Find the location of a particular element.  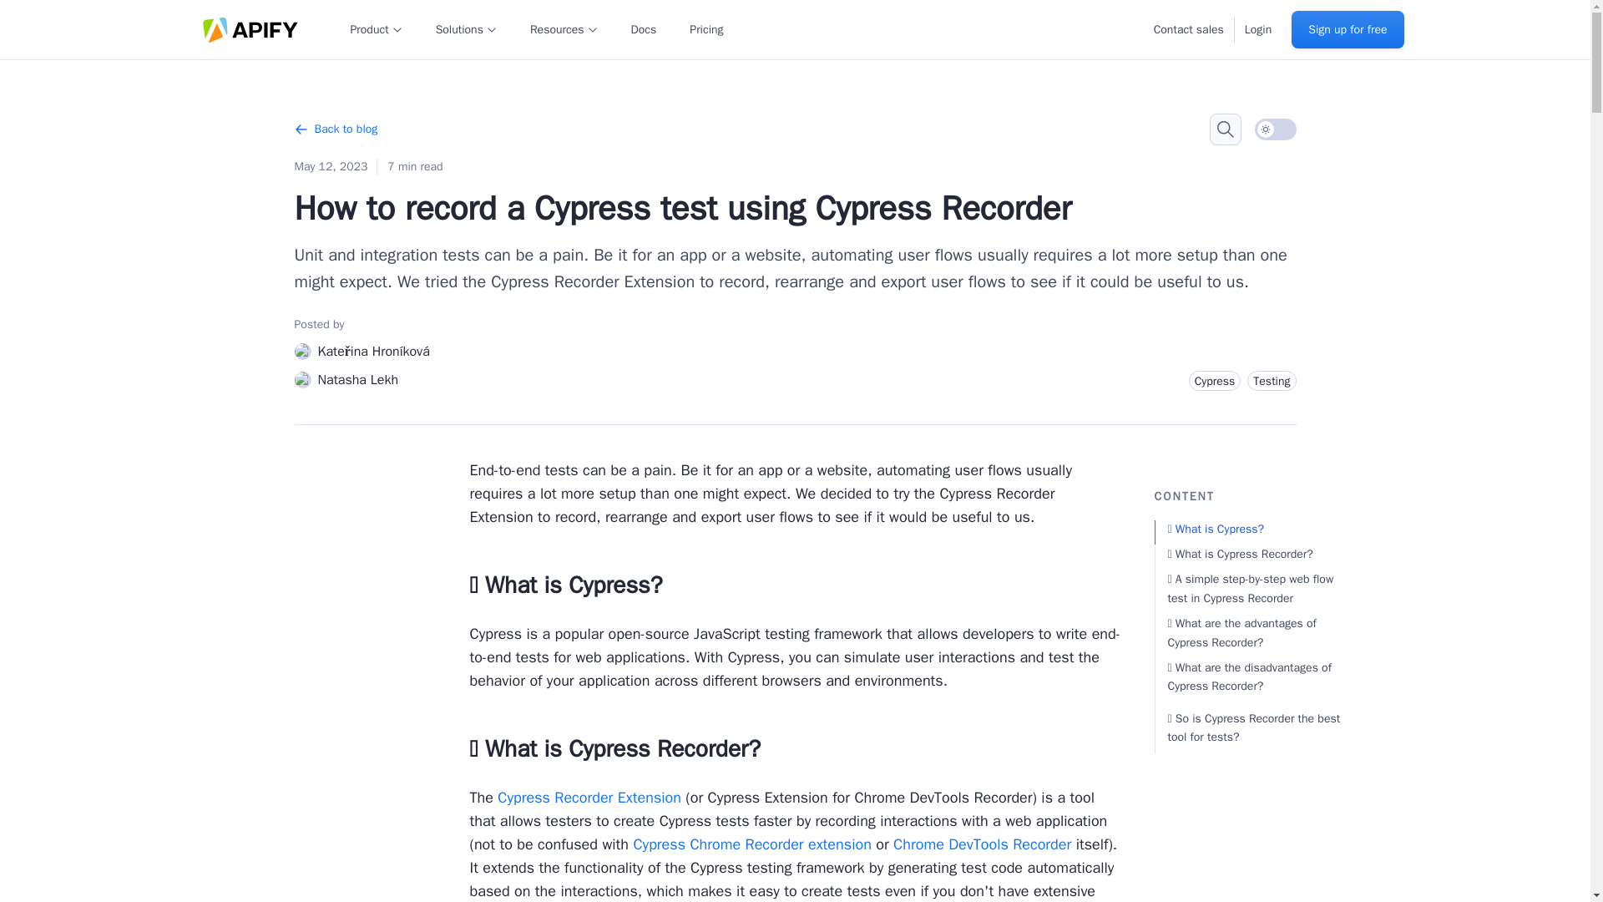

Login is located at coordinates (1257, 28).